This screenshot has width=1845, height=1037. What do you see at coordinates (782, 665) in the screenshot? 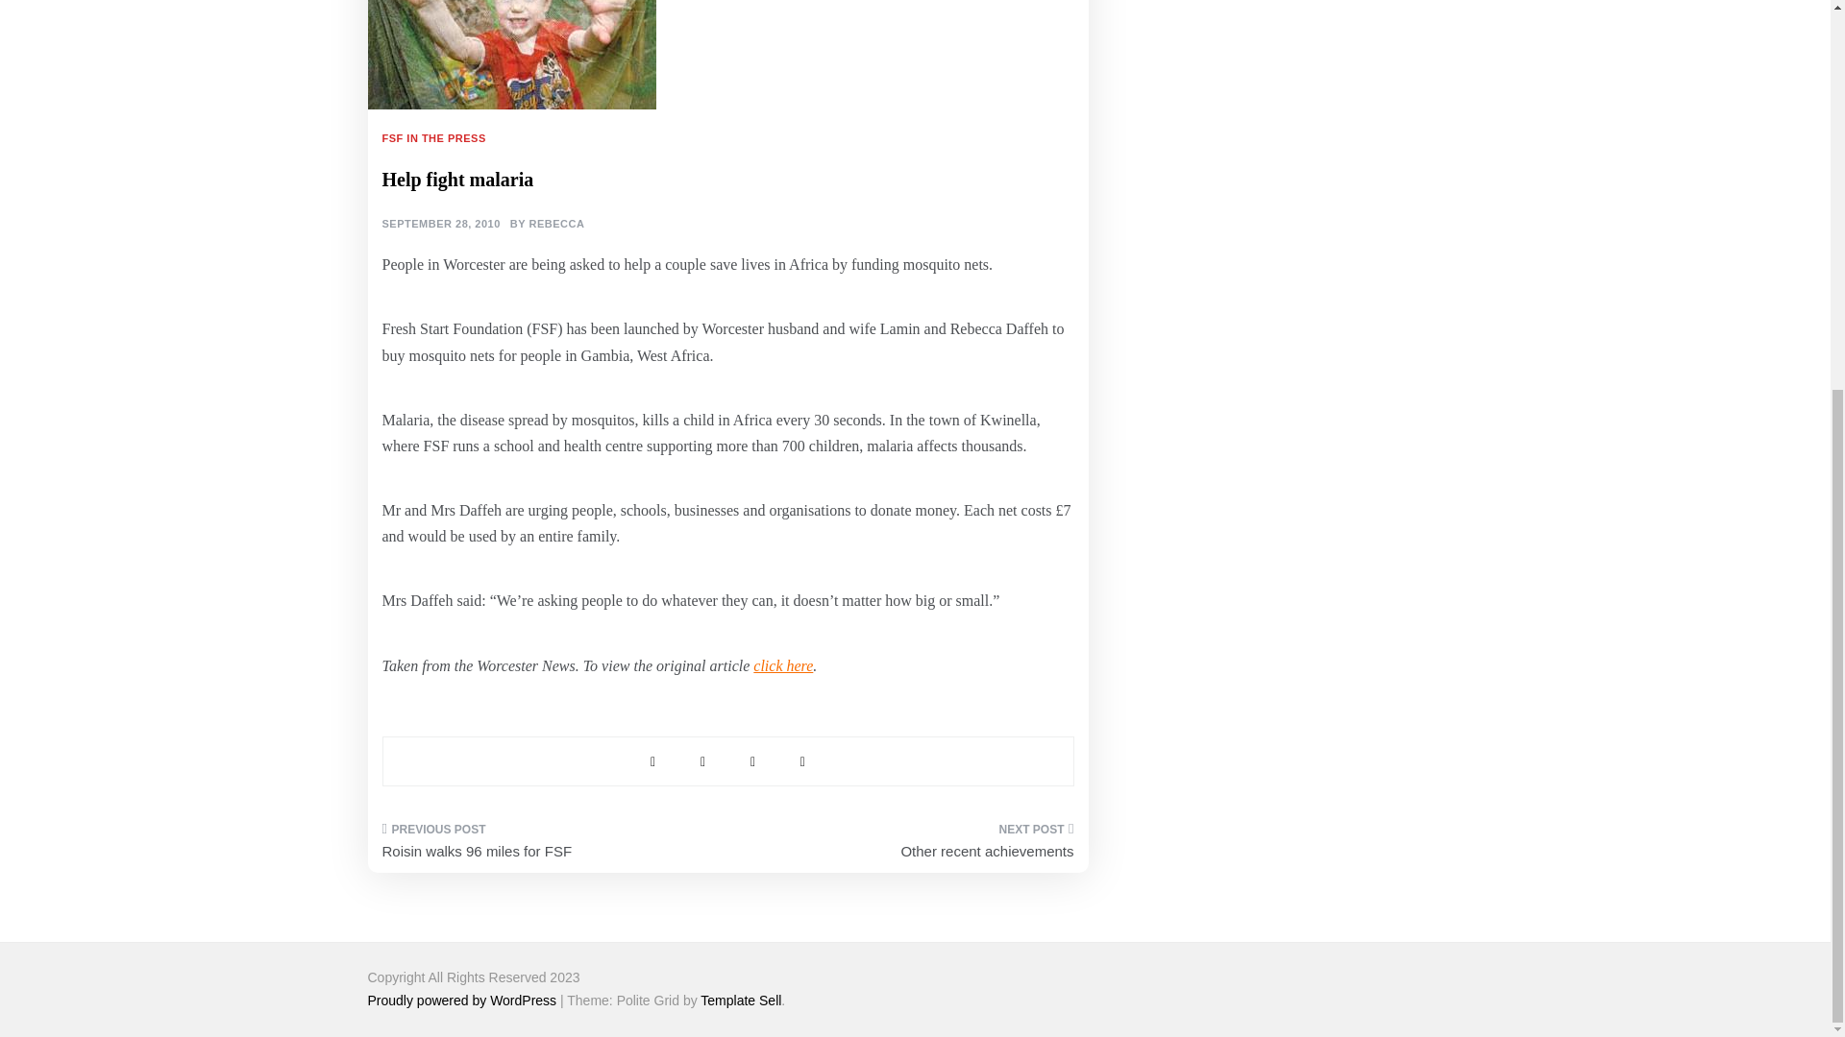
I see `click here` at bounding box center [782, 665].